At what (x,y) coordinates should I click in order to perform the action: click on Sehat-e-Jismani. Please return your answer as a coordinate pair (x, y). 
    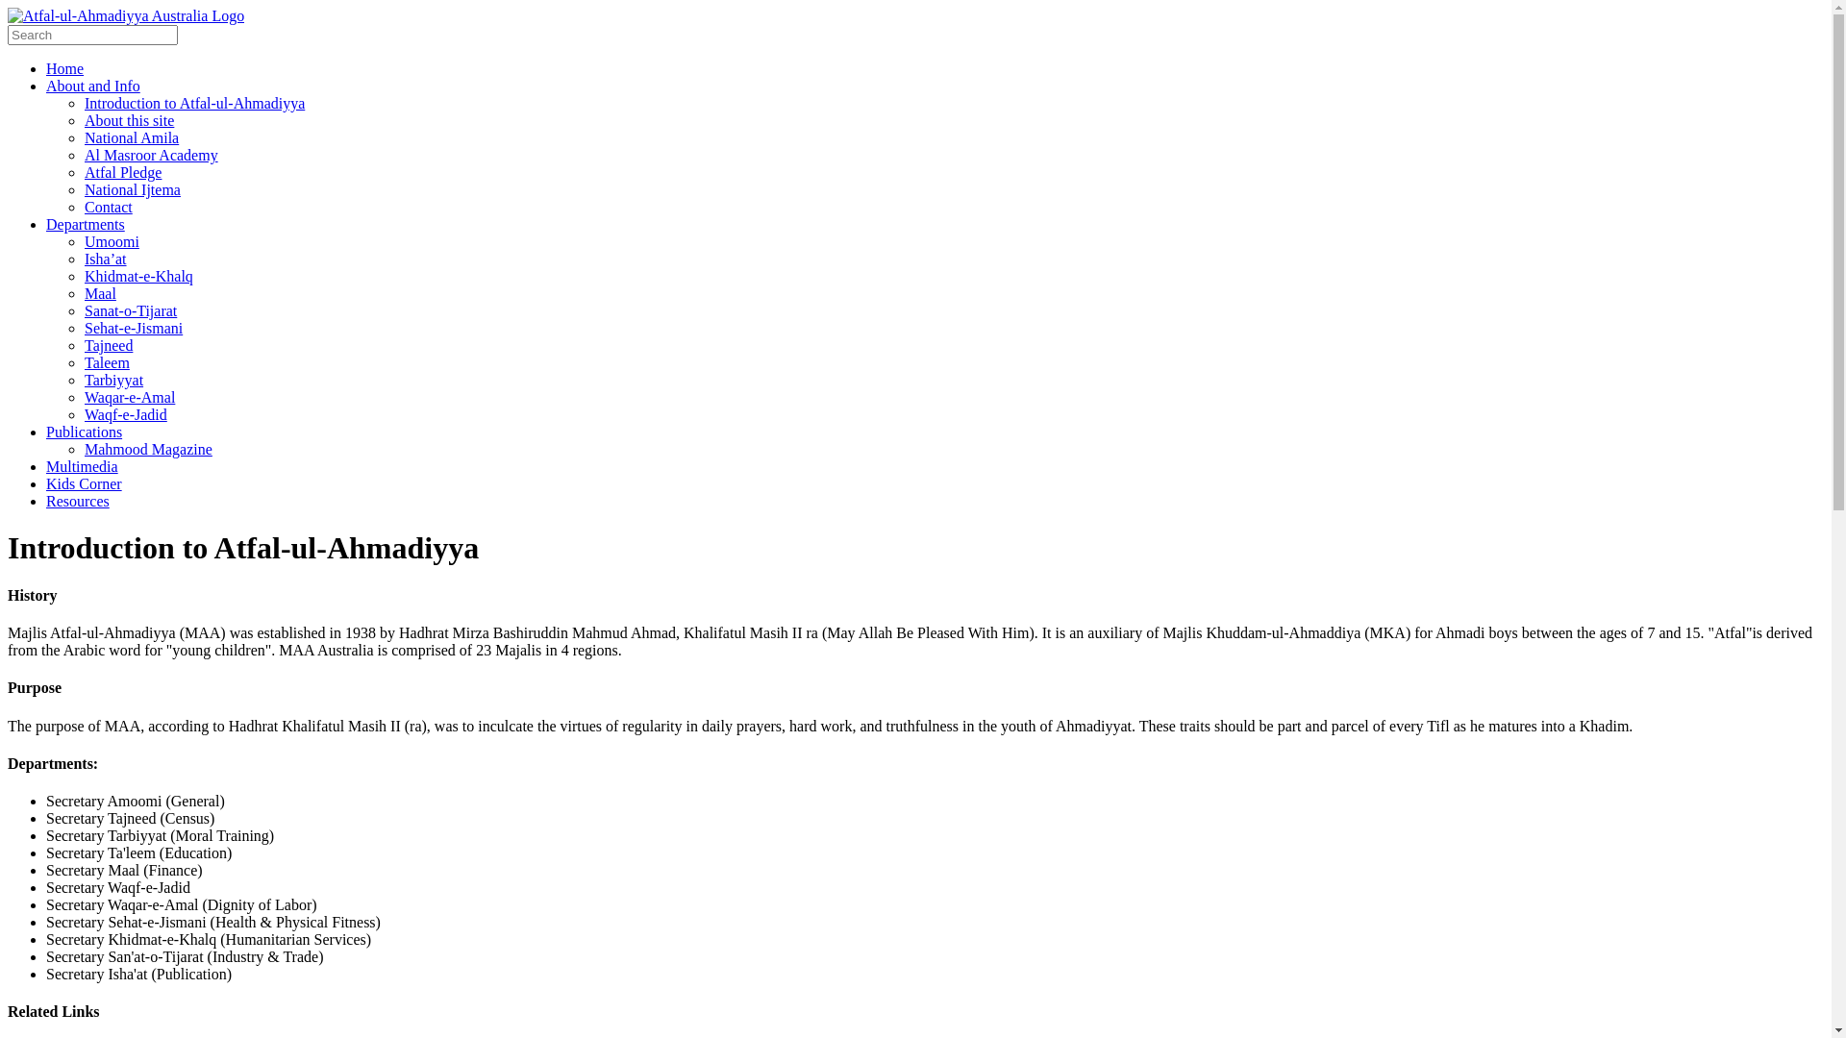
    Looking at the image, I should click on (134, 329).